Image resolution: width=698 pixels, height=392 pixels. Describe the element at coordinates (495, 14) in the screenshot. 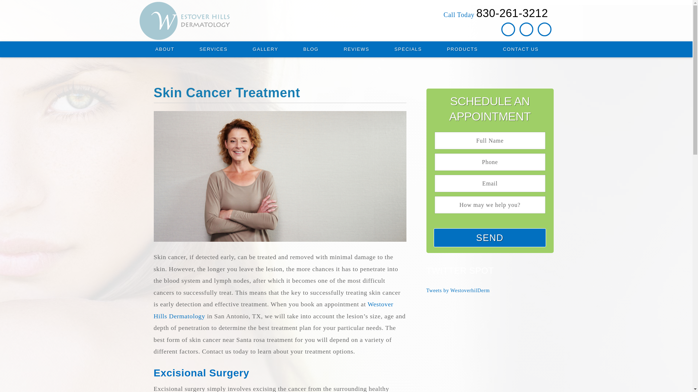

I see `Call Today830-261-3212` at that location.